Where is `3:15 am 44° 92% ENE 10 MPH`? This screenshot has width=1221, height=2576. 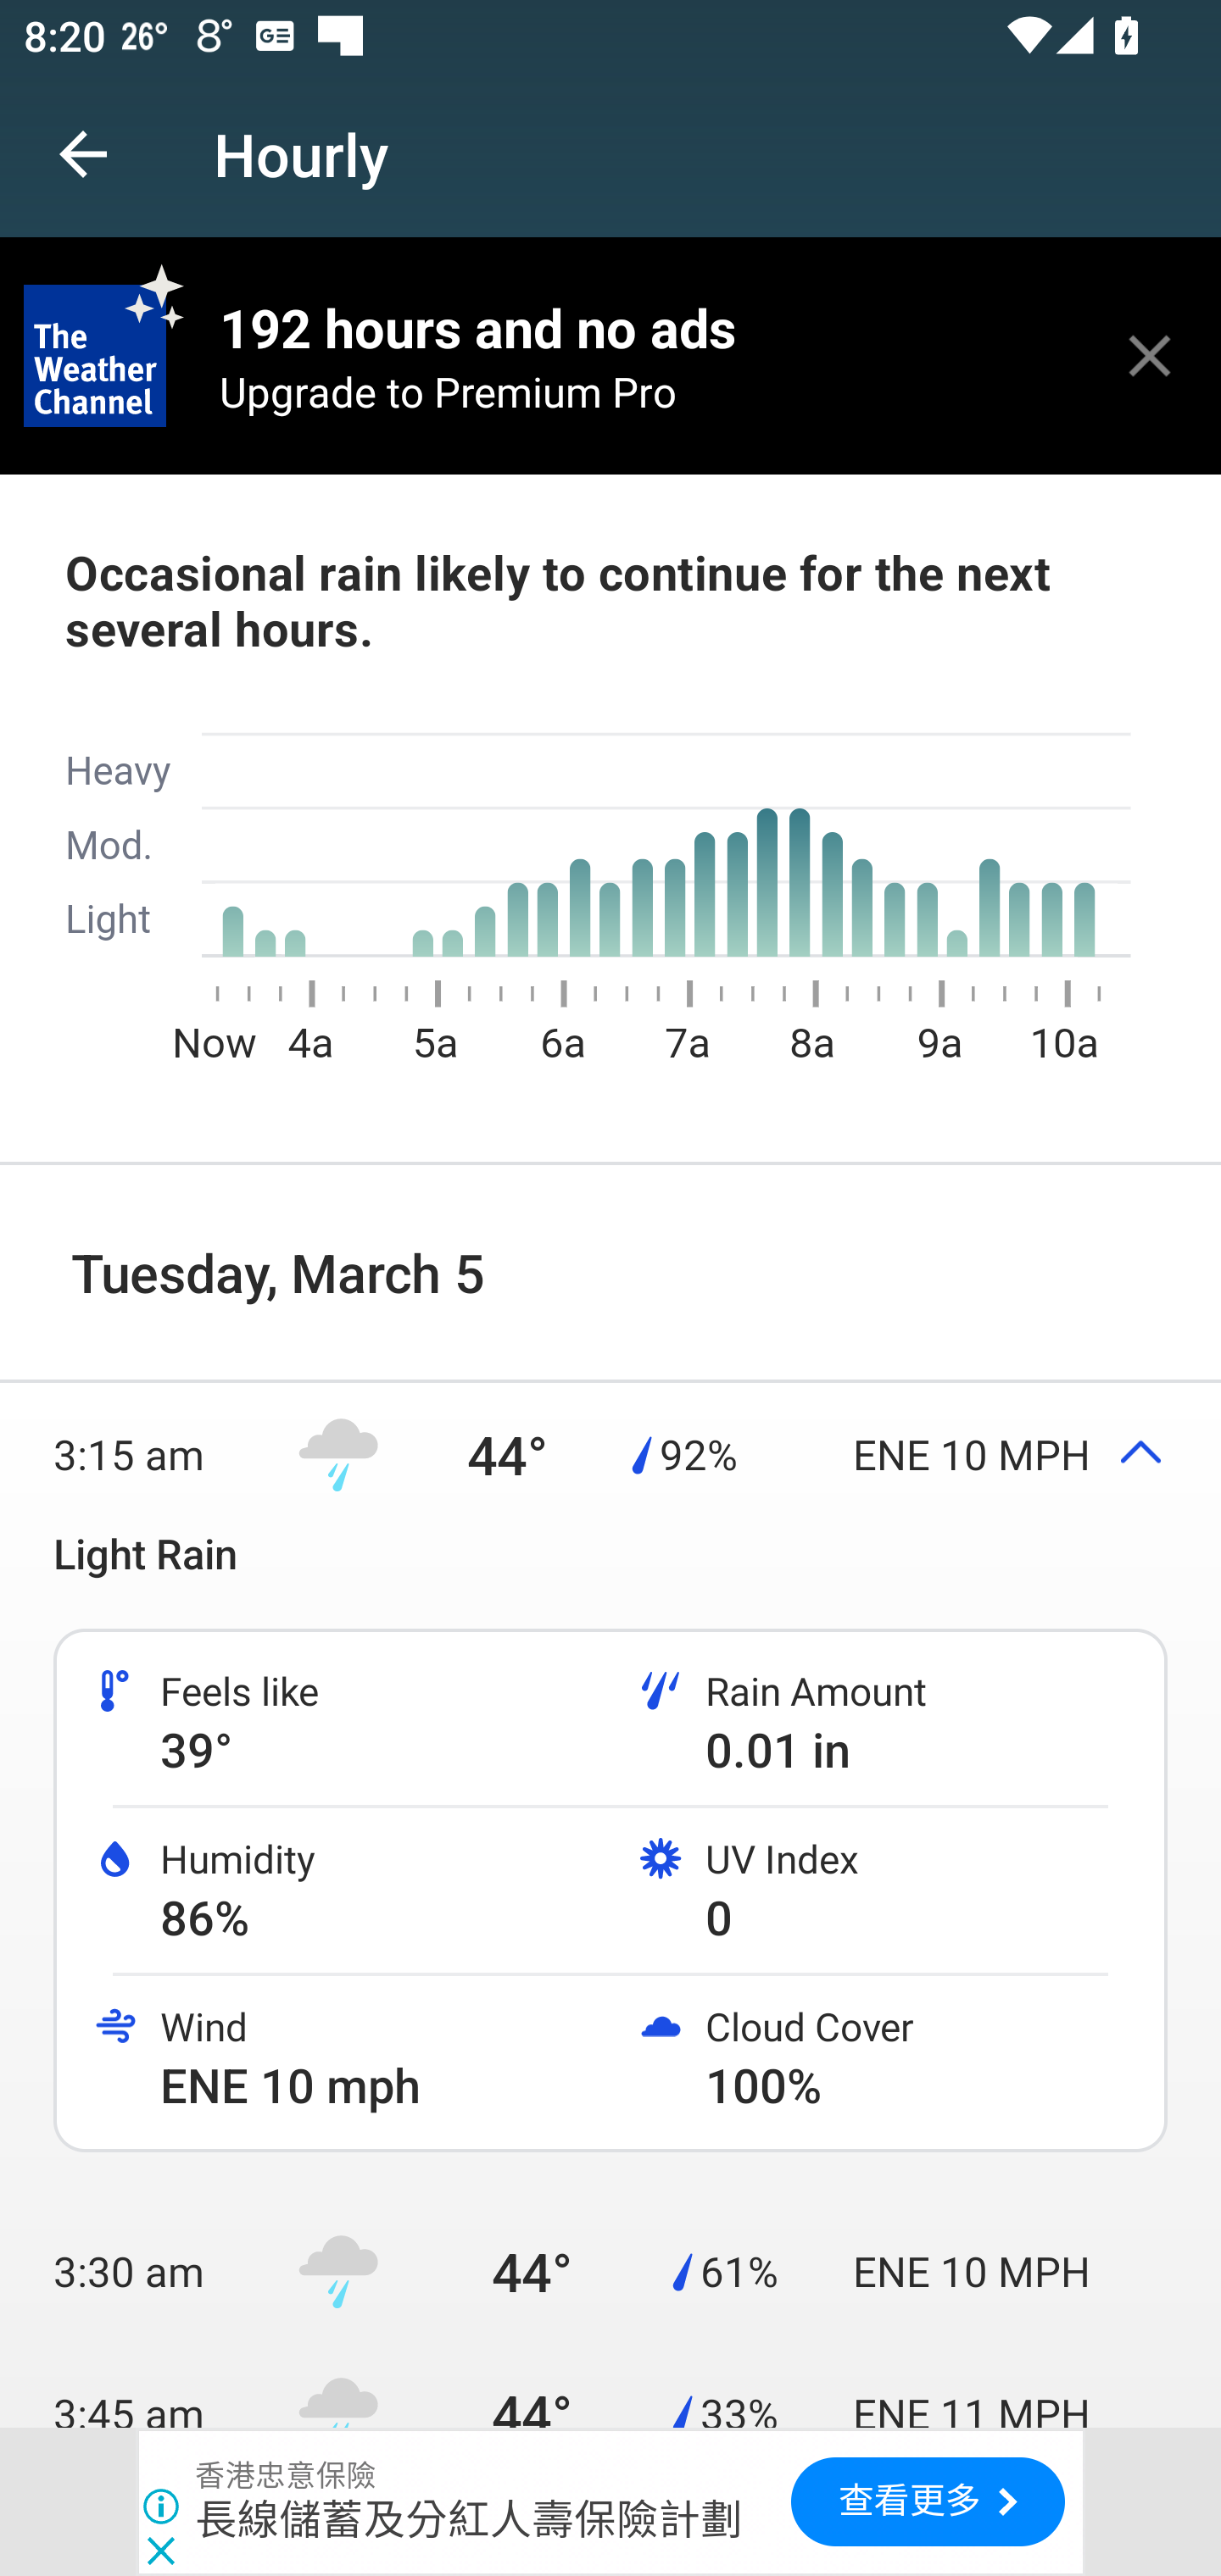
3:15 am 44° 92% ENE 10 MPH is located at coordinates (610, 1454).